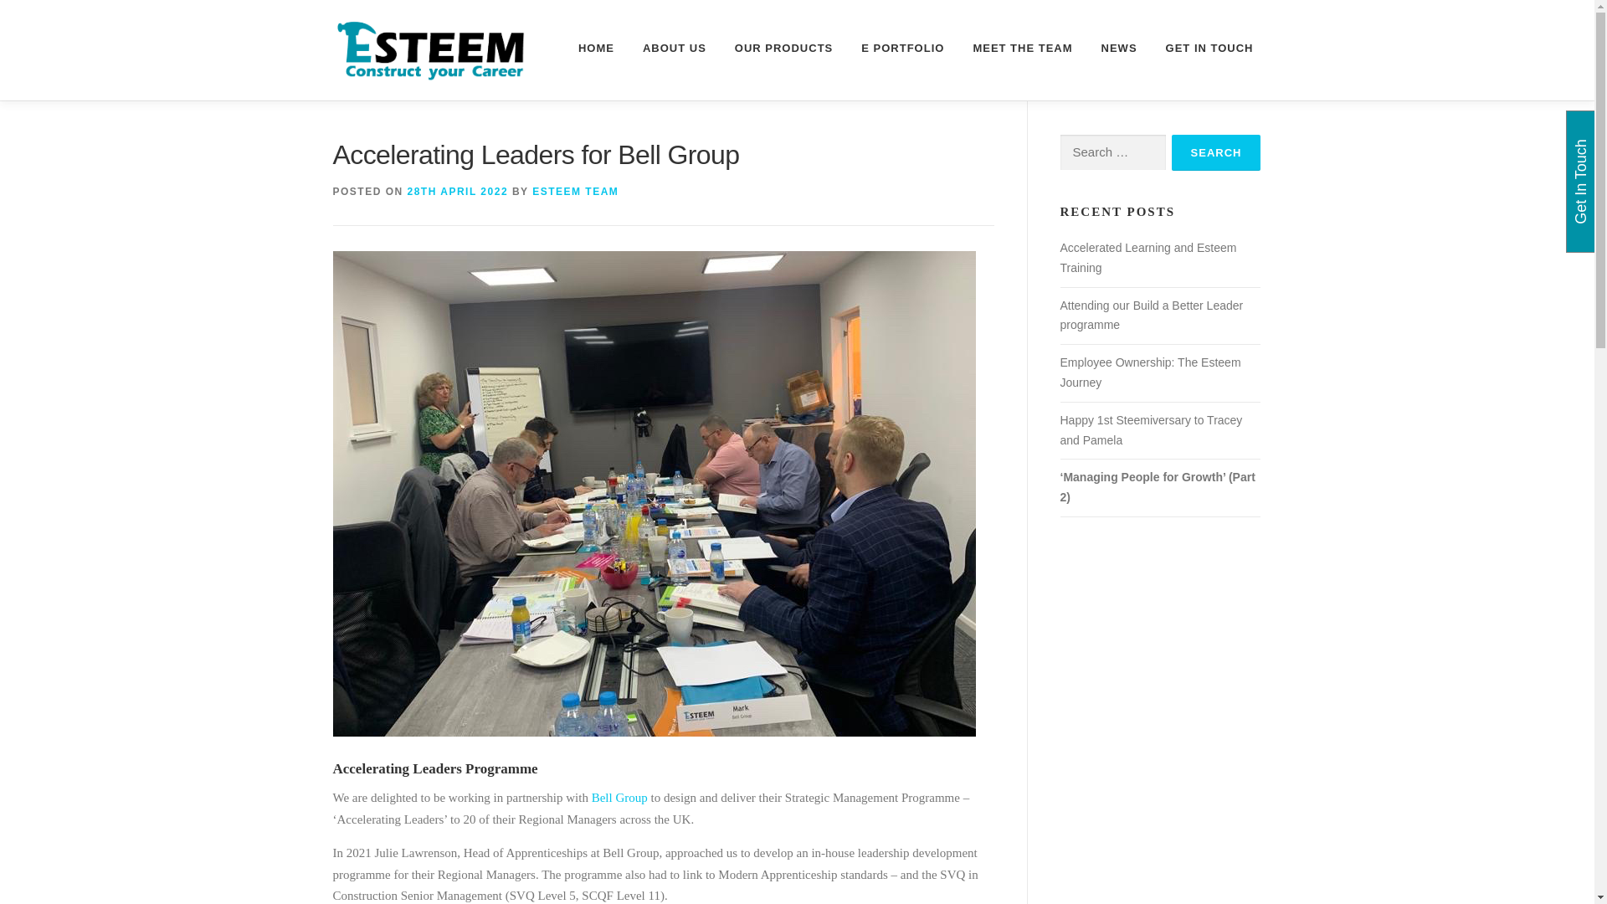  Describe the element at coordinates (674, 49) in the screenshot. I see `ABOUT US` at that location.